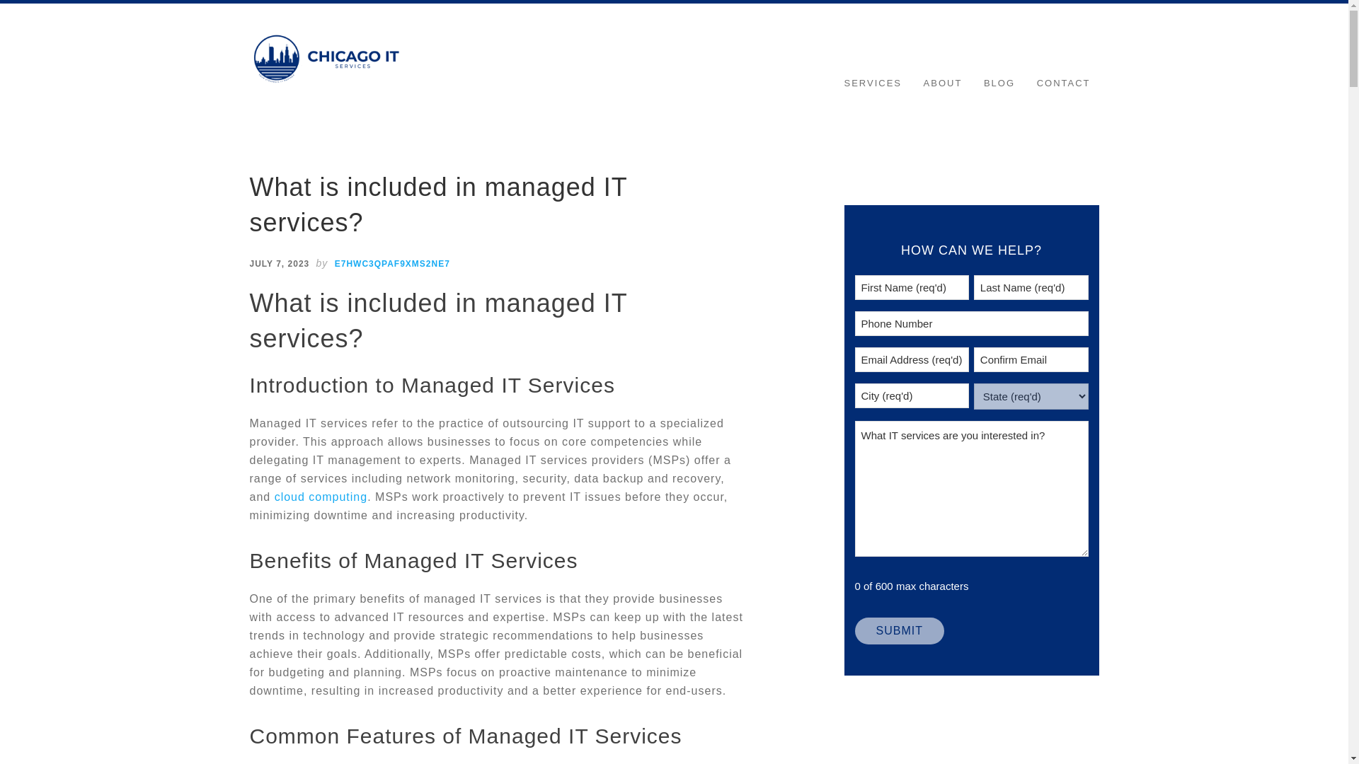 This screenshot has height=764, width=1359. What do you see at coordinates (899, 631) in the screenshot?
I see `Submit` at bounding box center [899, 631].